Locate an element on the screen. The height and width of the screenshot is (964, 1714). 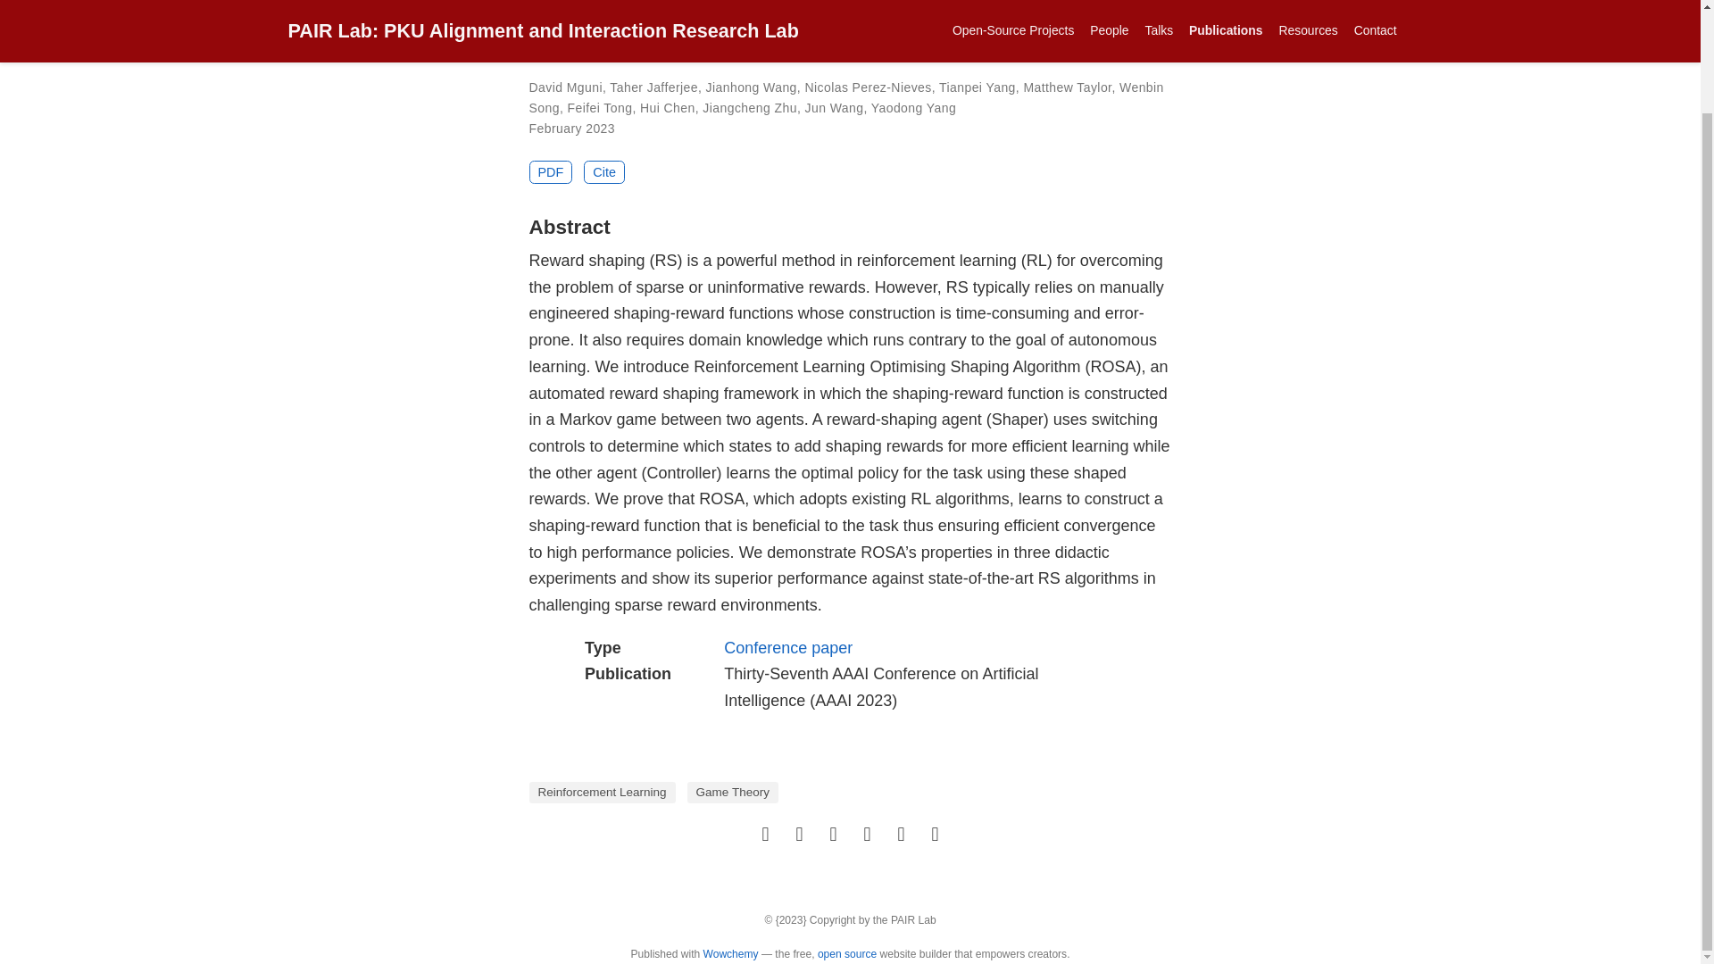
Tianpei Yang is located at coordinates (978, 87).